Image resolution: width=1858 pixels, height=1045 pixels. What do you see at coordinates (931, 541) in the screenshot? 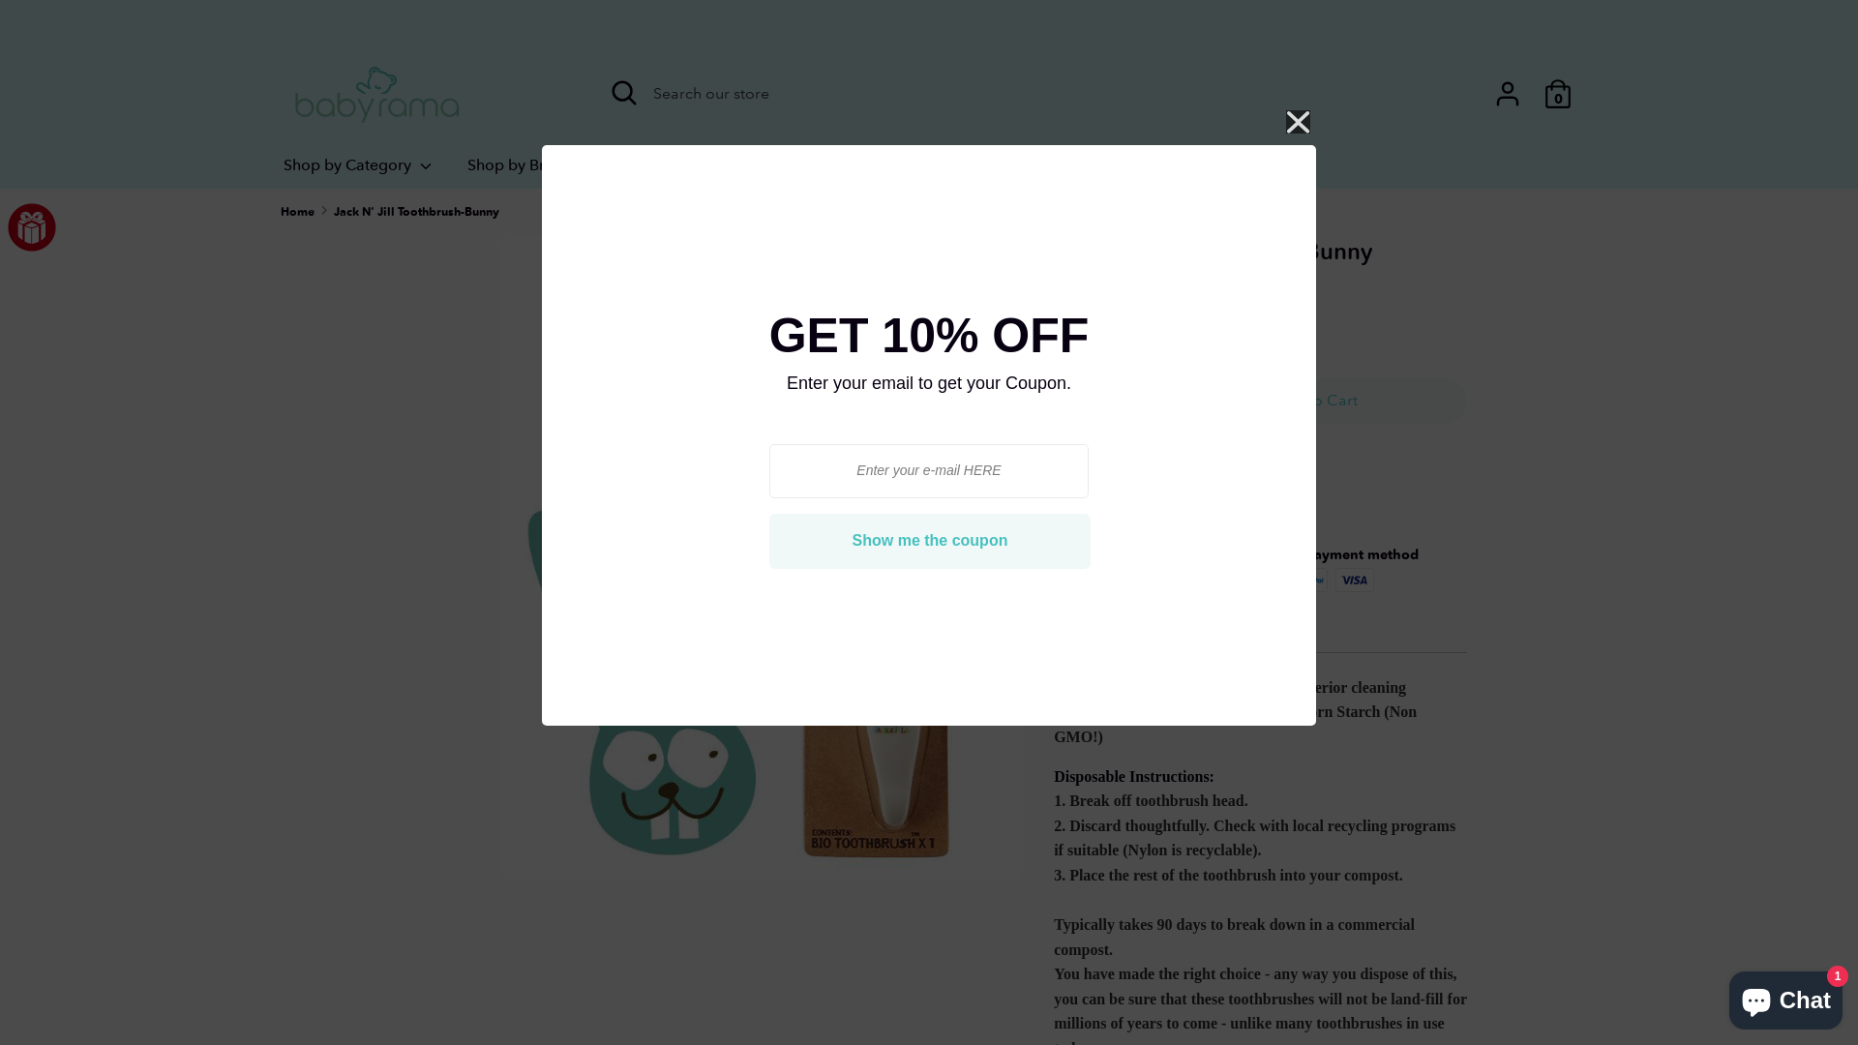
I see `Show me the coupon` at bounding box center [931, 541].